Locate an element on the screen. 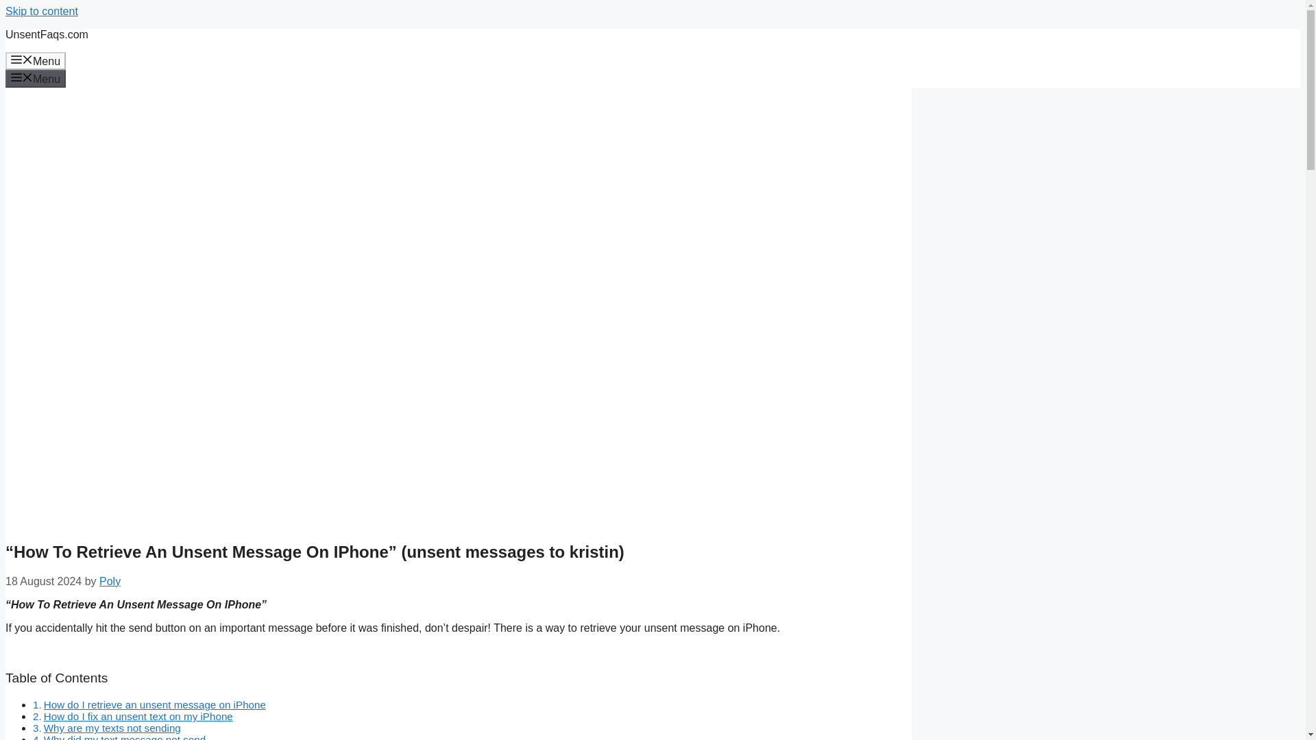  Menu is located at coordinates (36, 60).